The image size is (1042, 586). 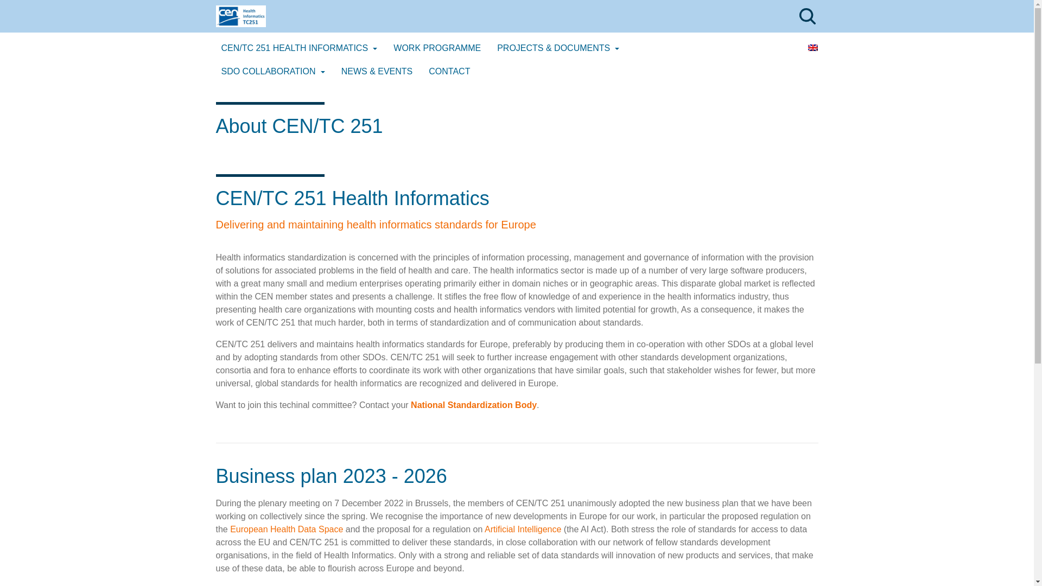 What do you see at coordinates (449, 72) in the screenshot?
I see `CONTACT` at bounding box center [449, 72].